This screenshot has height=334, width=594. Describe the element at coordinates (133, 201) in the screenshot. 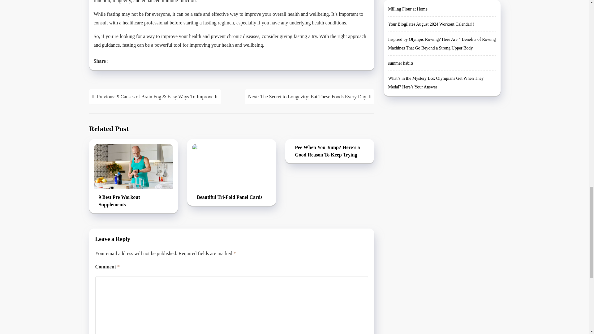

I see `9 Best Pre Workout Supplements` at that location.